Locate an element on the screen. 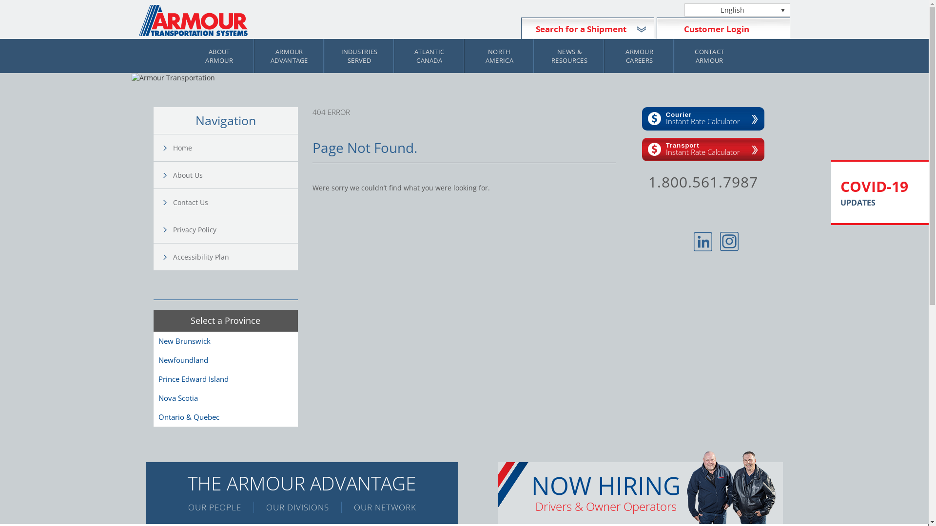 Image resolution: width=936 pixels, height=526 pixels. INDUSTRIES
SERVED is located at coordinates (359, 56).